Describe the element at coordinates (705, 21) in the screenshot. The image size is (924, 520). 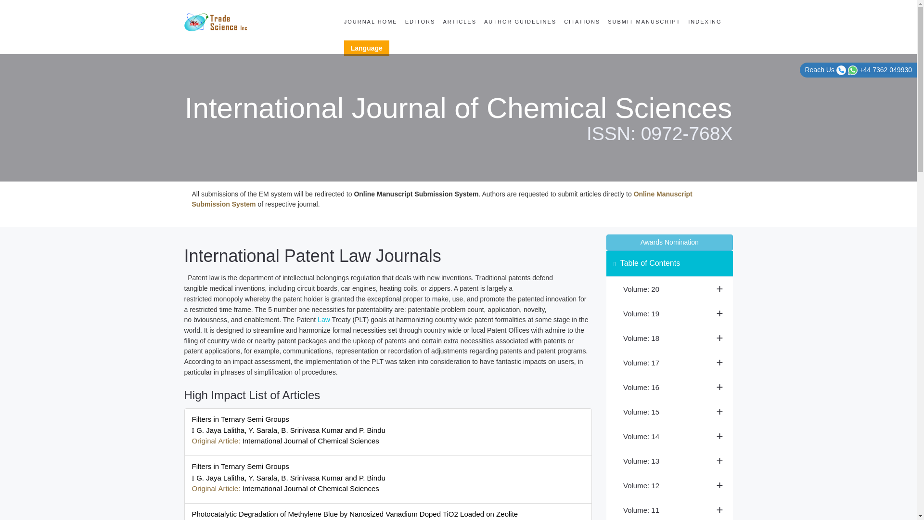
I see `Indexing Sevices` at that location.